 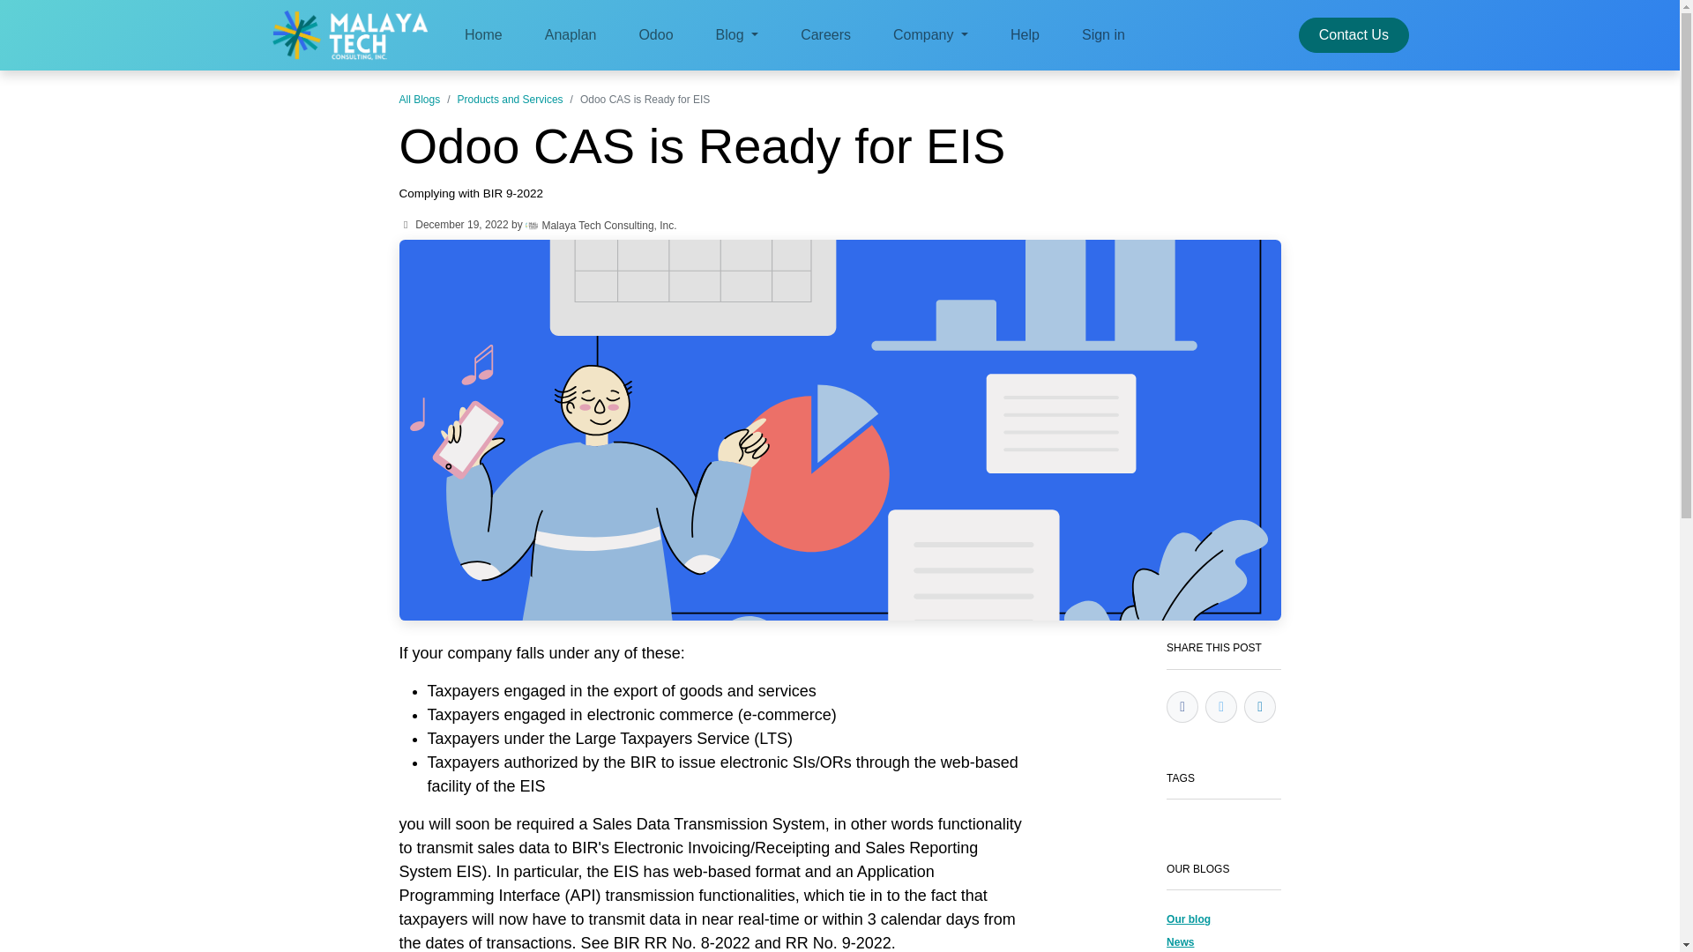 What do you see at coordinates (350, 35) in the screenshot?
I see `Malaya Tech Consulting` at bounding box center [350, 35].